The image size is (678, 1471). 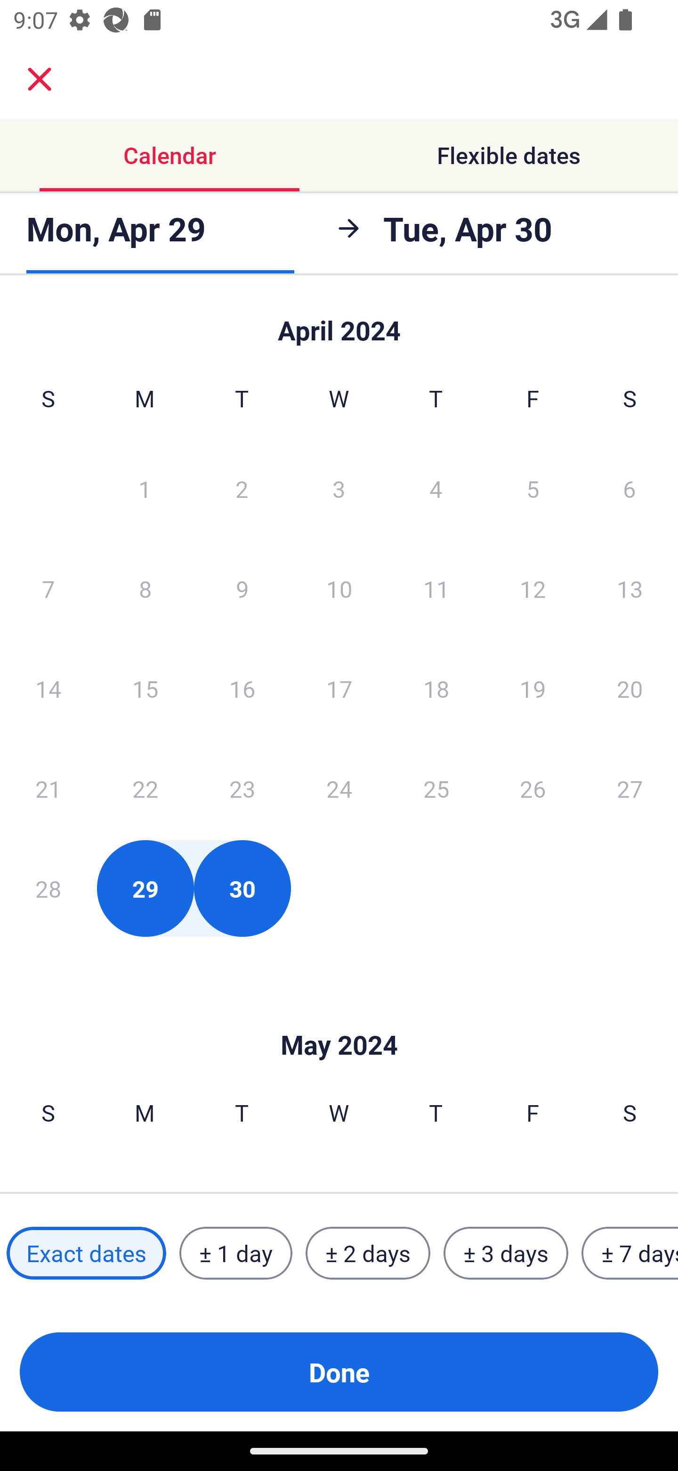 What do you see at coordinates (436, 688) in the screenshot?
I see `18 Thursday, April 18, 2024` at bounding box center [436, 688].